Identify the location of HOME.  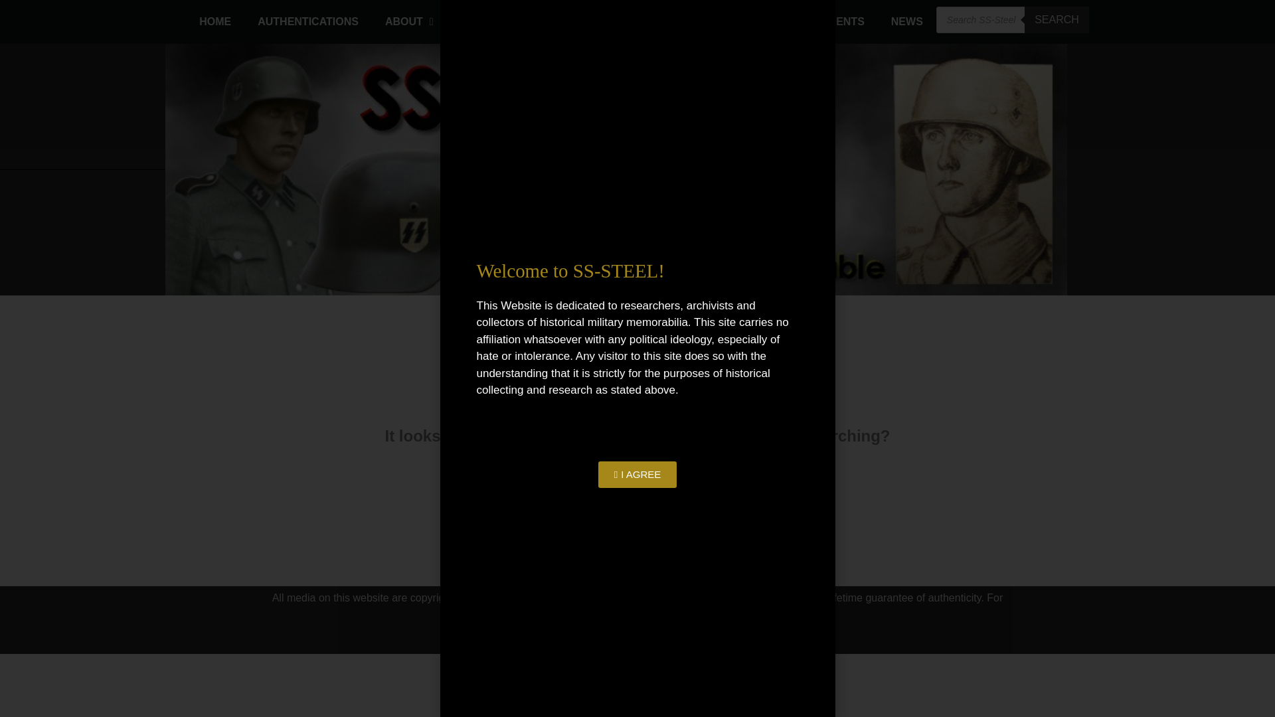
(215, 21).